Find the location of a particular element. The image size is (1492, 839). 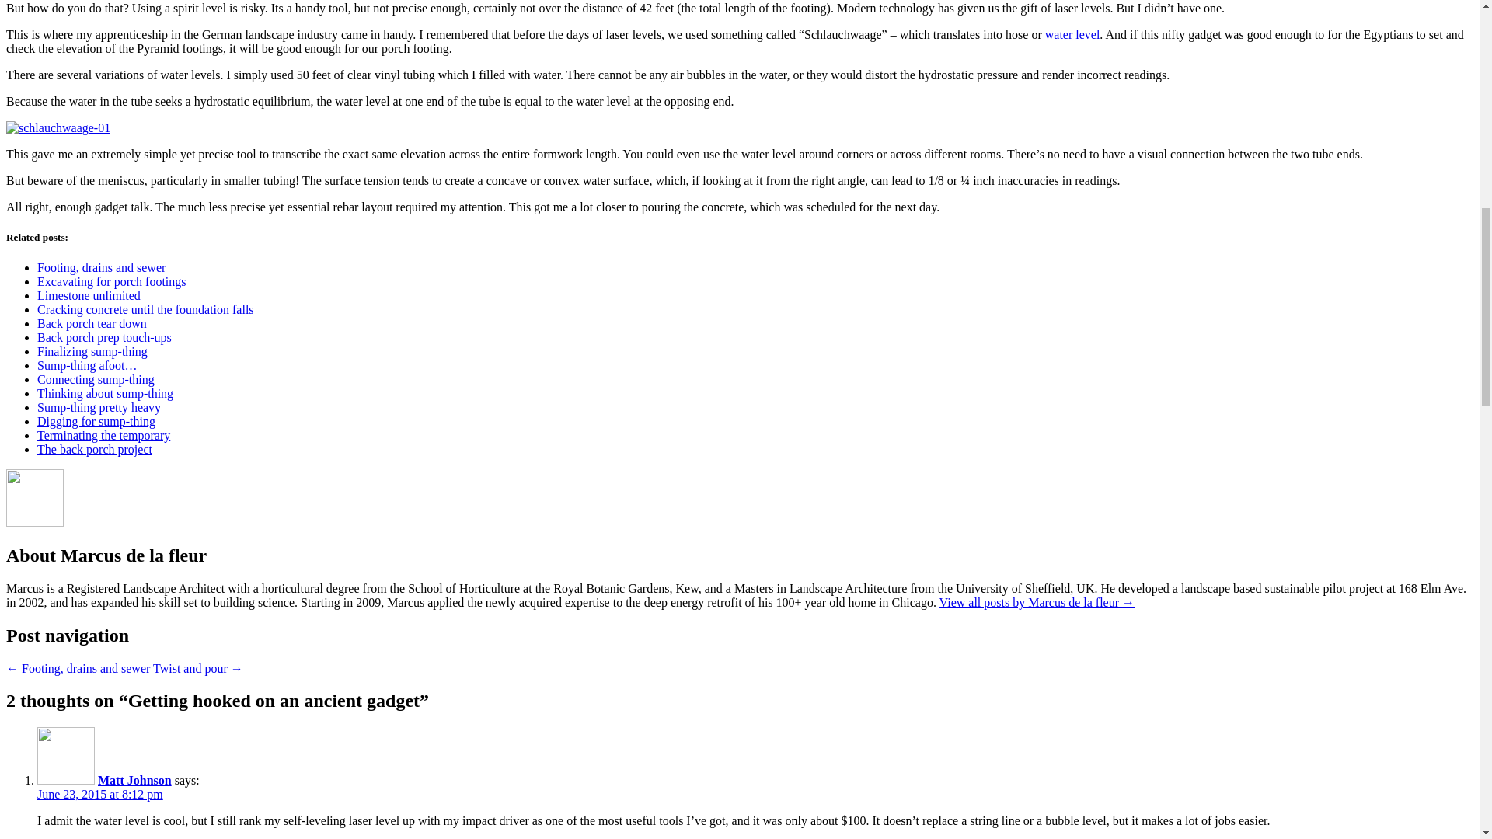

Terminating the temporary is located at coordinates (103, 435).